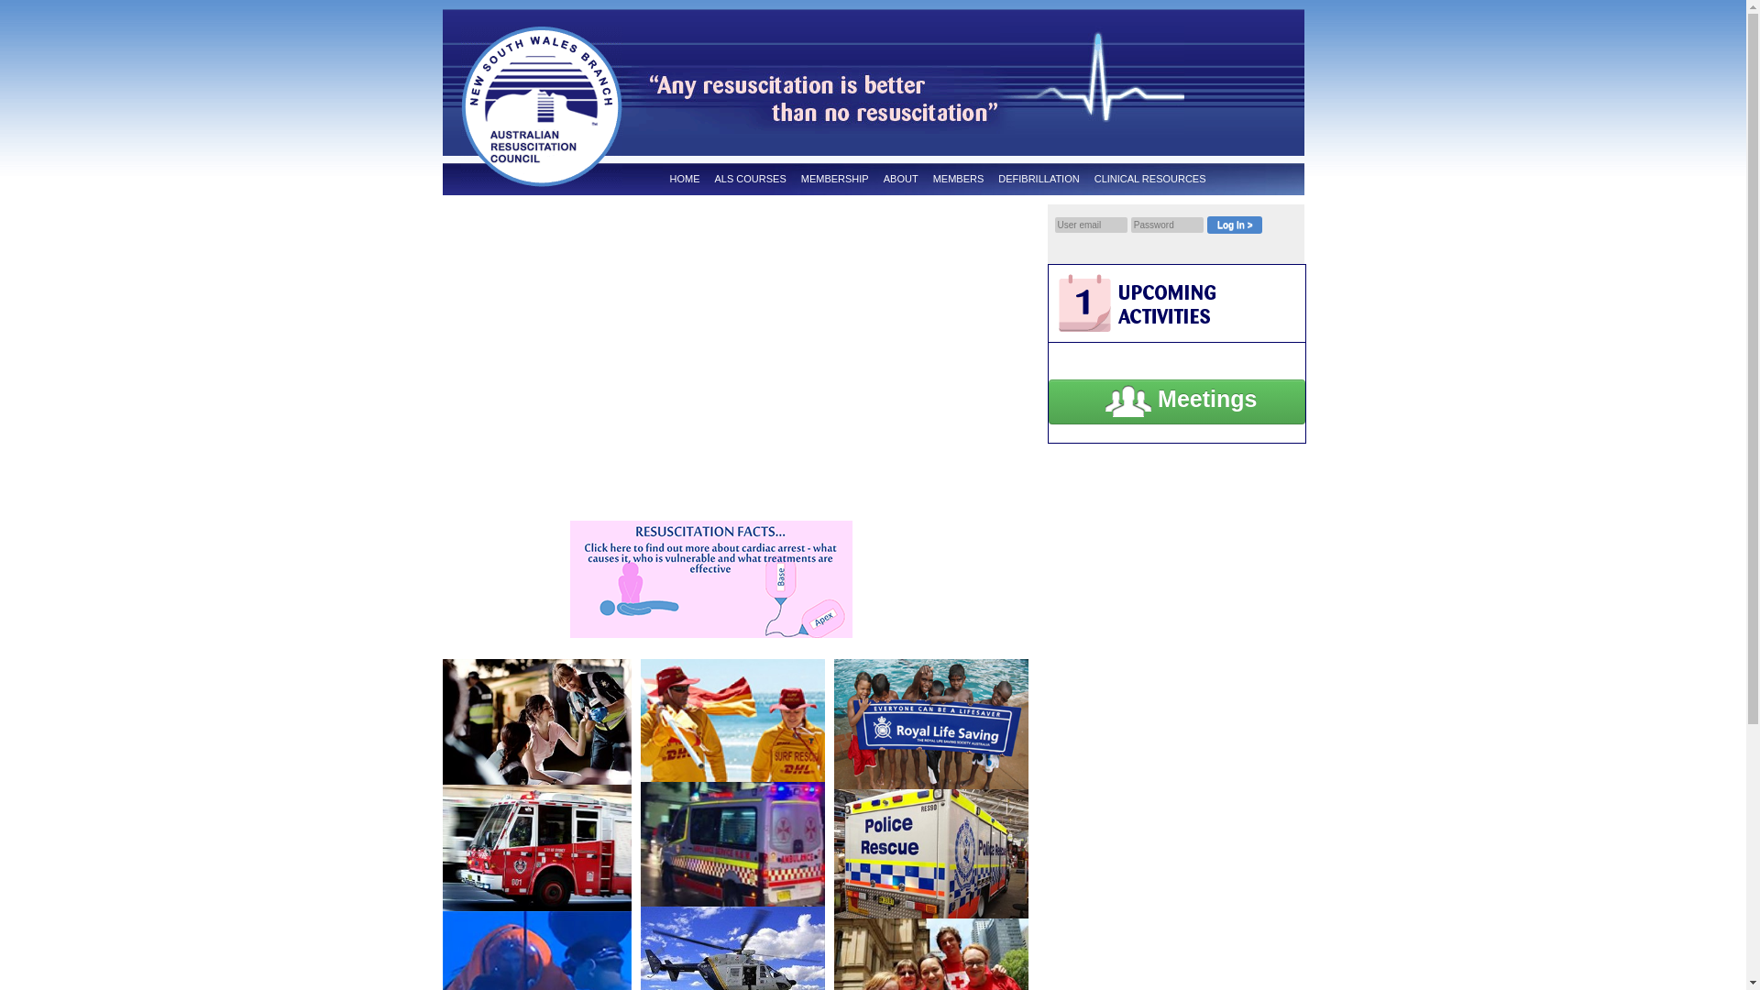 This screenshot has width=1760, height=990. I want to click on MEMBERSHIP, so click(835, 180).